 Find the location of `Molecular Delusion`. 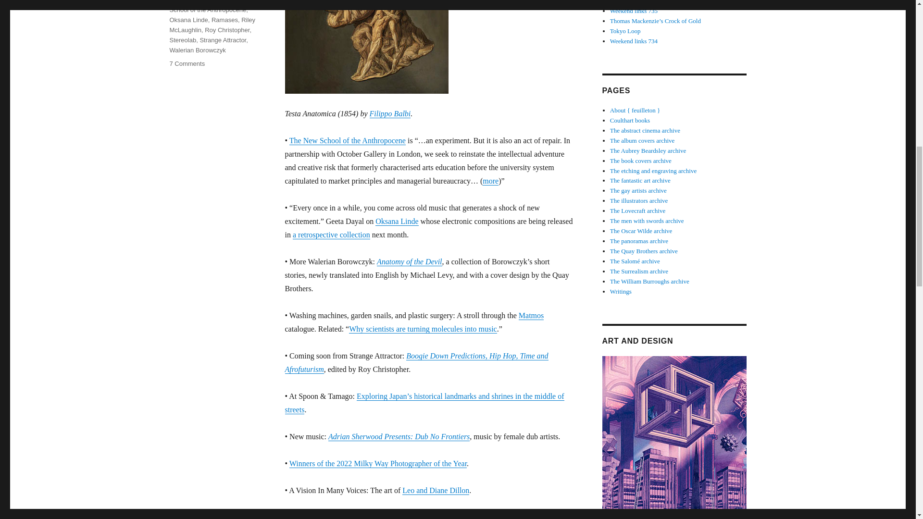

Molecular Delusion is located at coordinates (320, 516).